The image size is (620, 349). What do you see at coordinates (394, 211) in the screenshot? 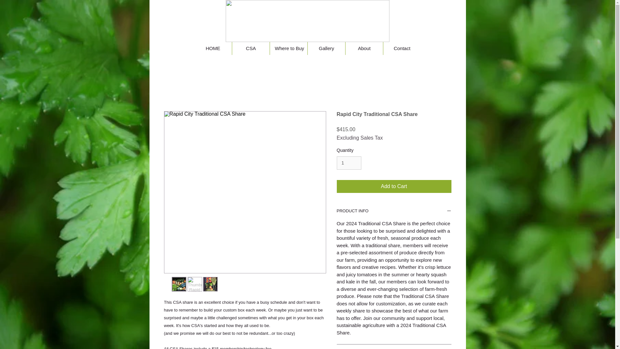
I see `PRODUCT INFO` at bounding box center [394, 211].